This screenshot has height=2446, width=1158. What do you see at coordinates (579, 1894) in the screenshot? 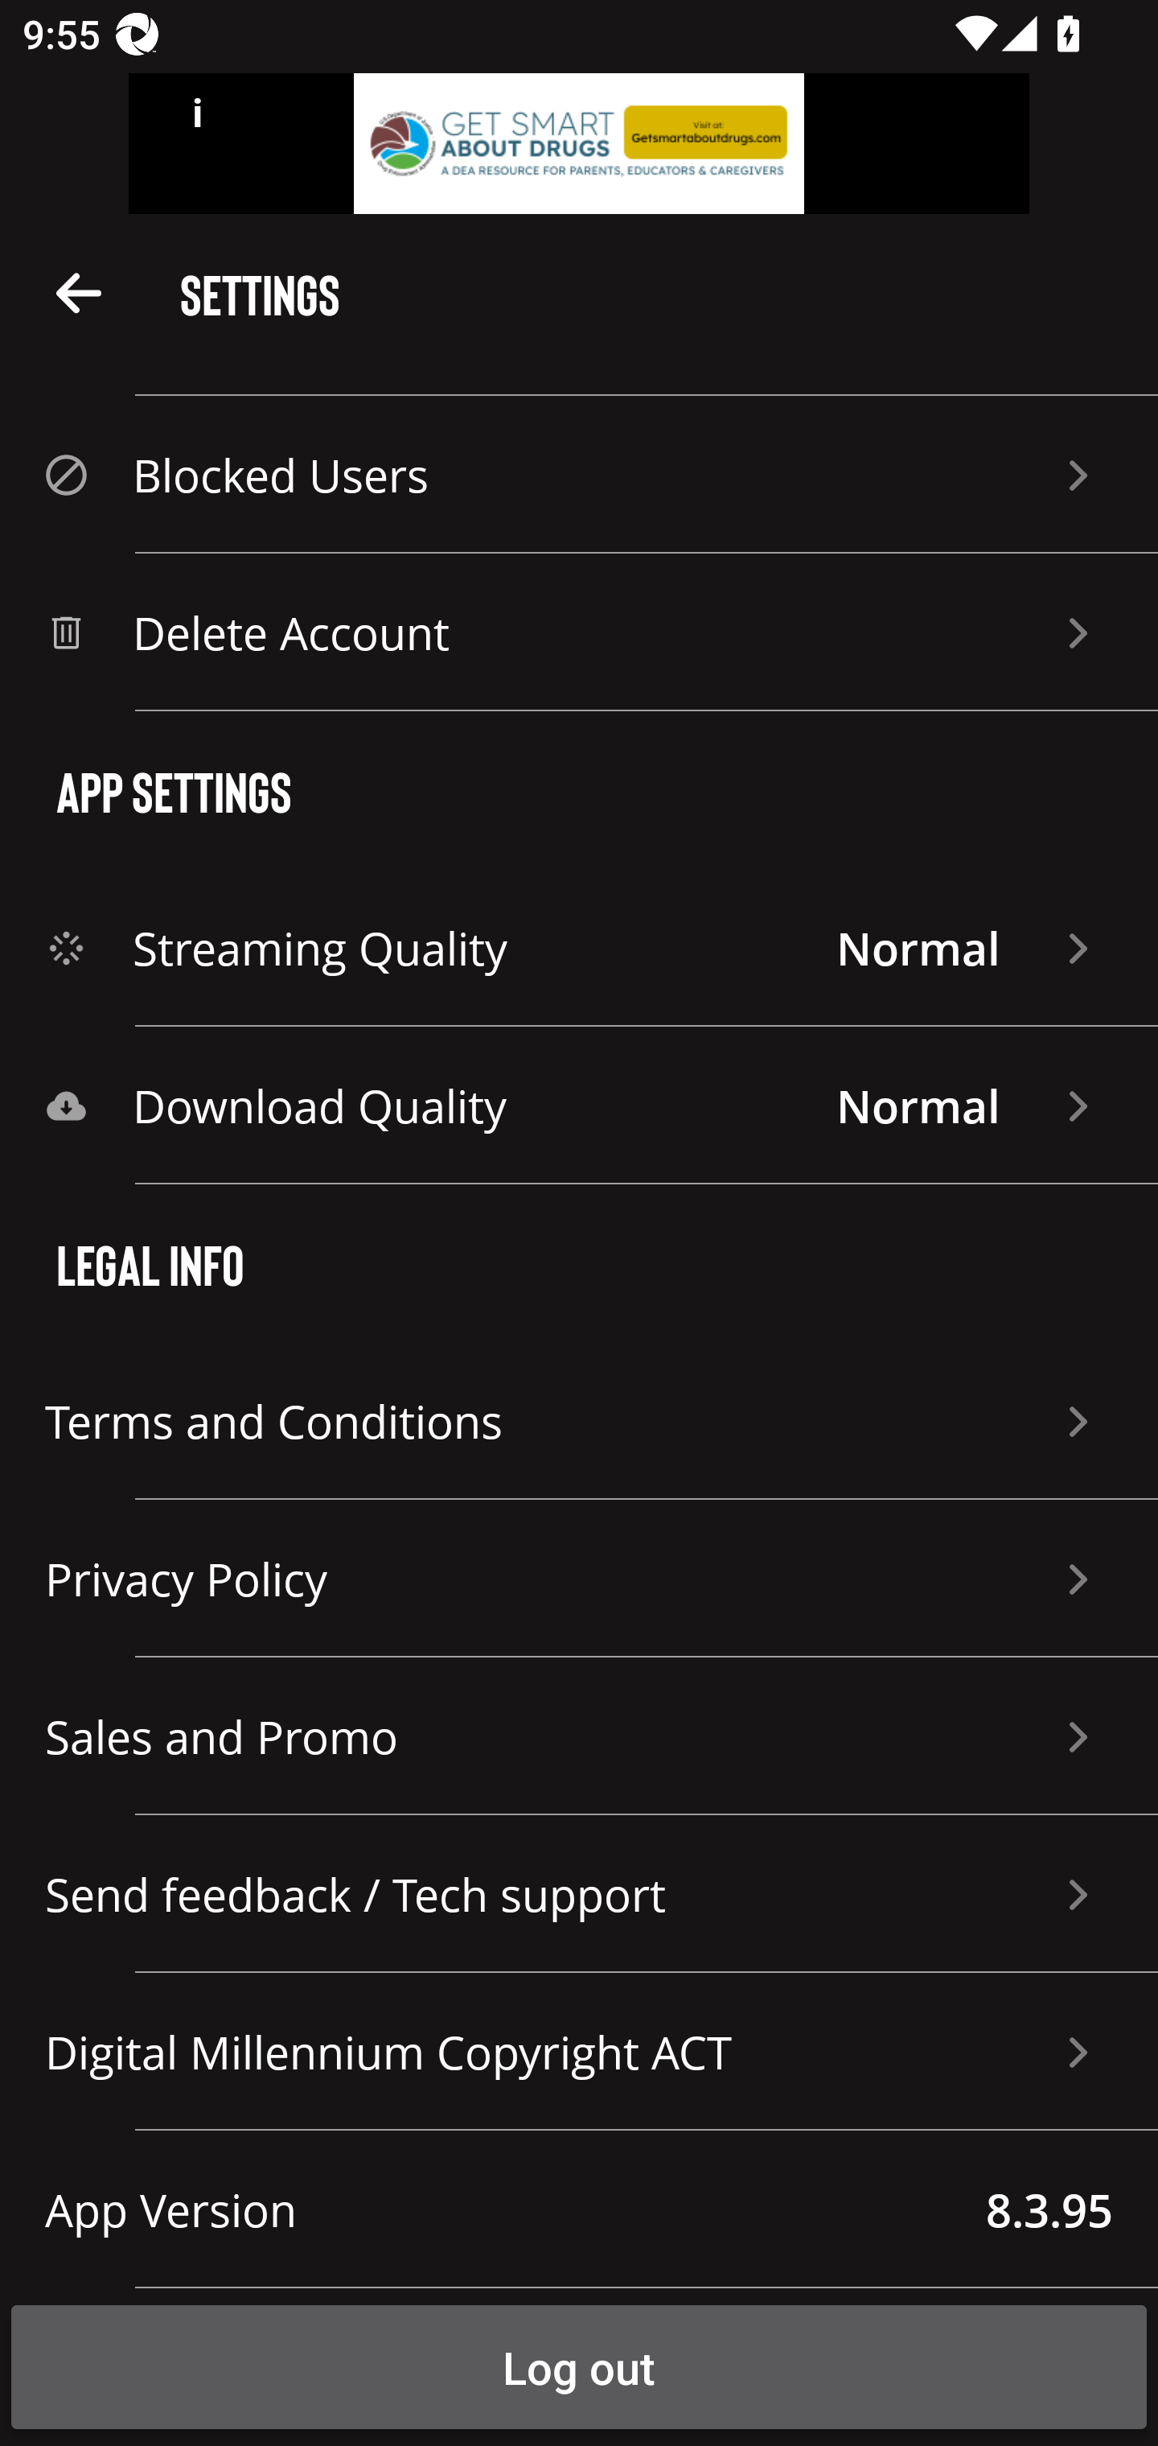
I see `Send feedback / Tech support` at bounding box center [579, 1894].